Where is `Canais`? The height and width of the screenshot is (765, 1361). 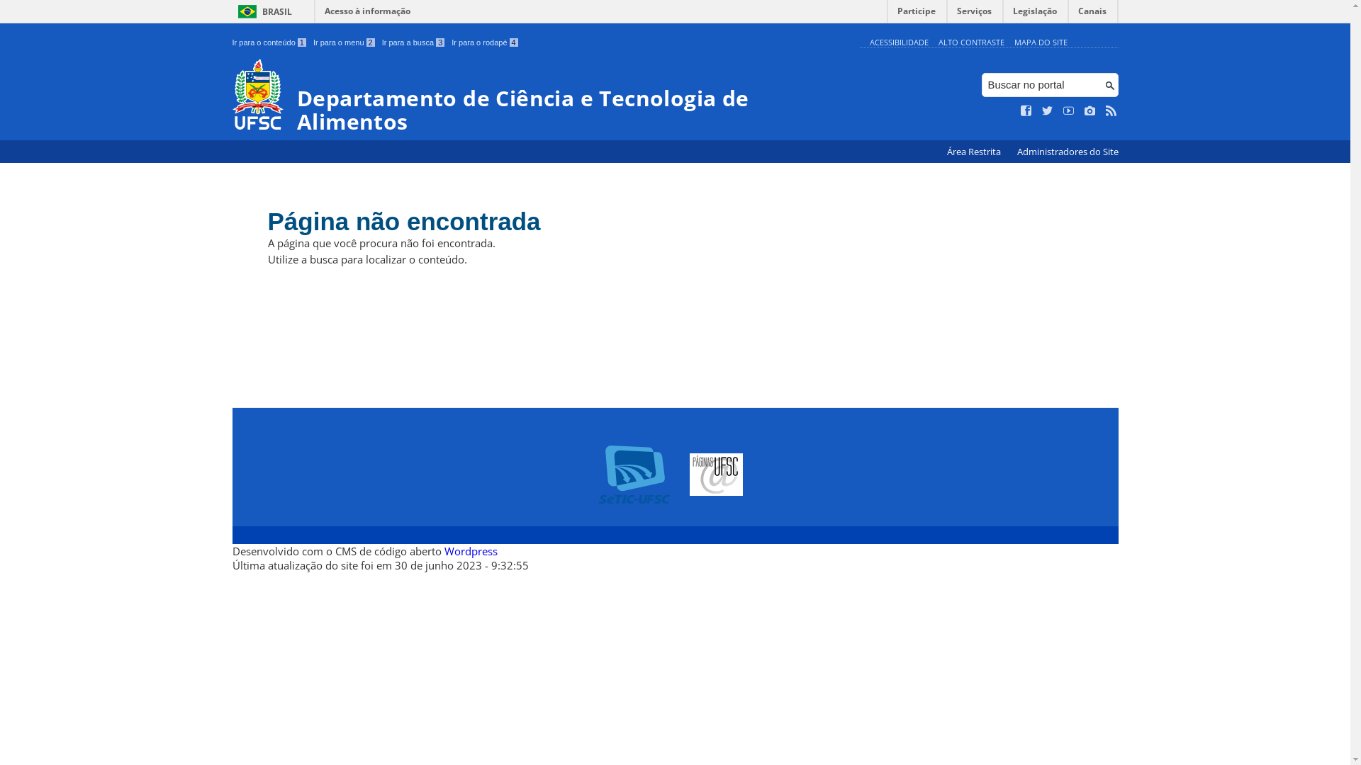 Canais is located at coordinates (1093, 14).